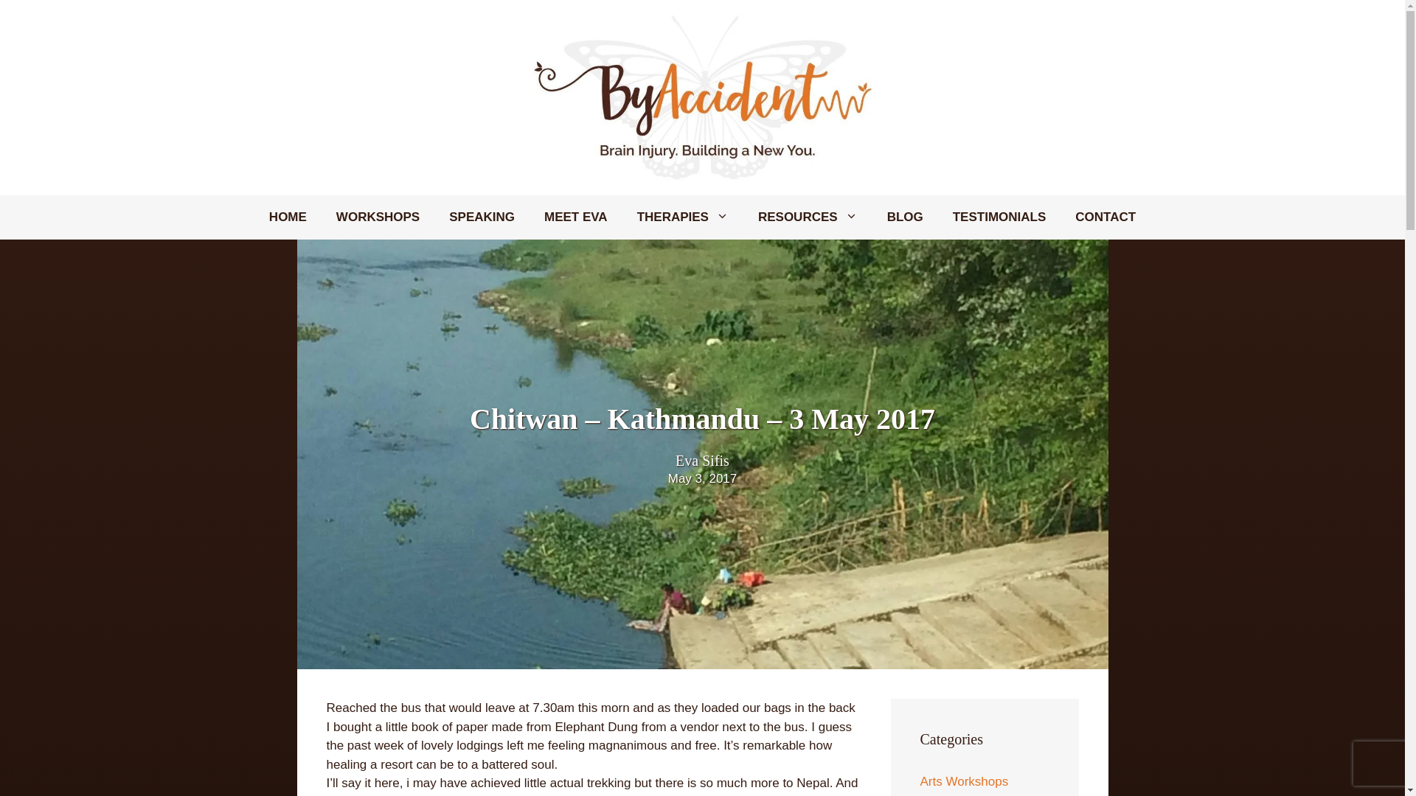 The width and height of the screenshot is (1416, 796). What do you see at coordinates (999, 217) in the screenshot?
I see `TESTIMONIALS` at bounding box center [999, 217].